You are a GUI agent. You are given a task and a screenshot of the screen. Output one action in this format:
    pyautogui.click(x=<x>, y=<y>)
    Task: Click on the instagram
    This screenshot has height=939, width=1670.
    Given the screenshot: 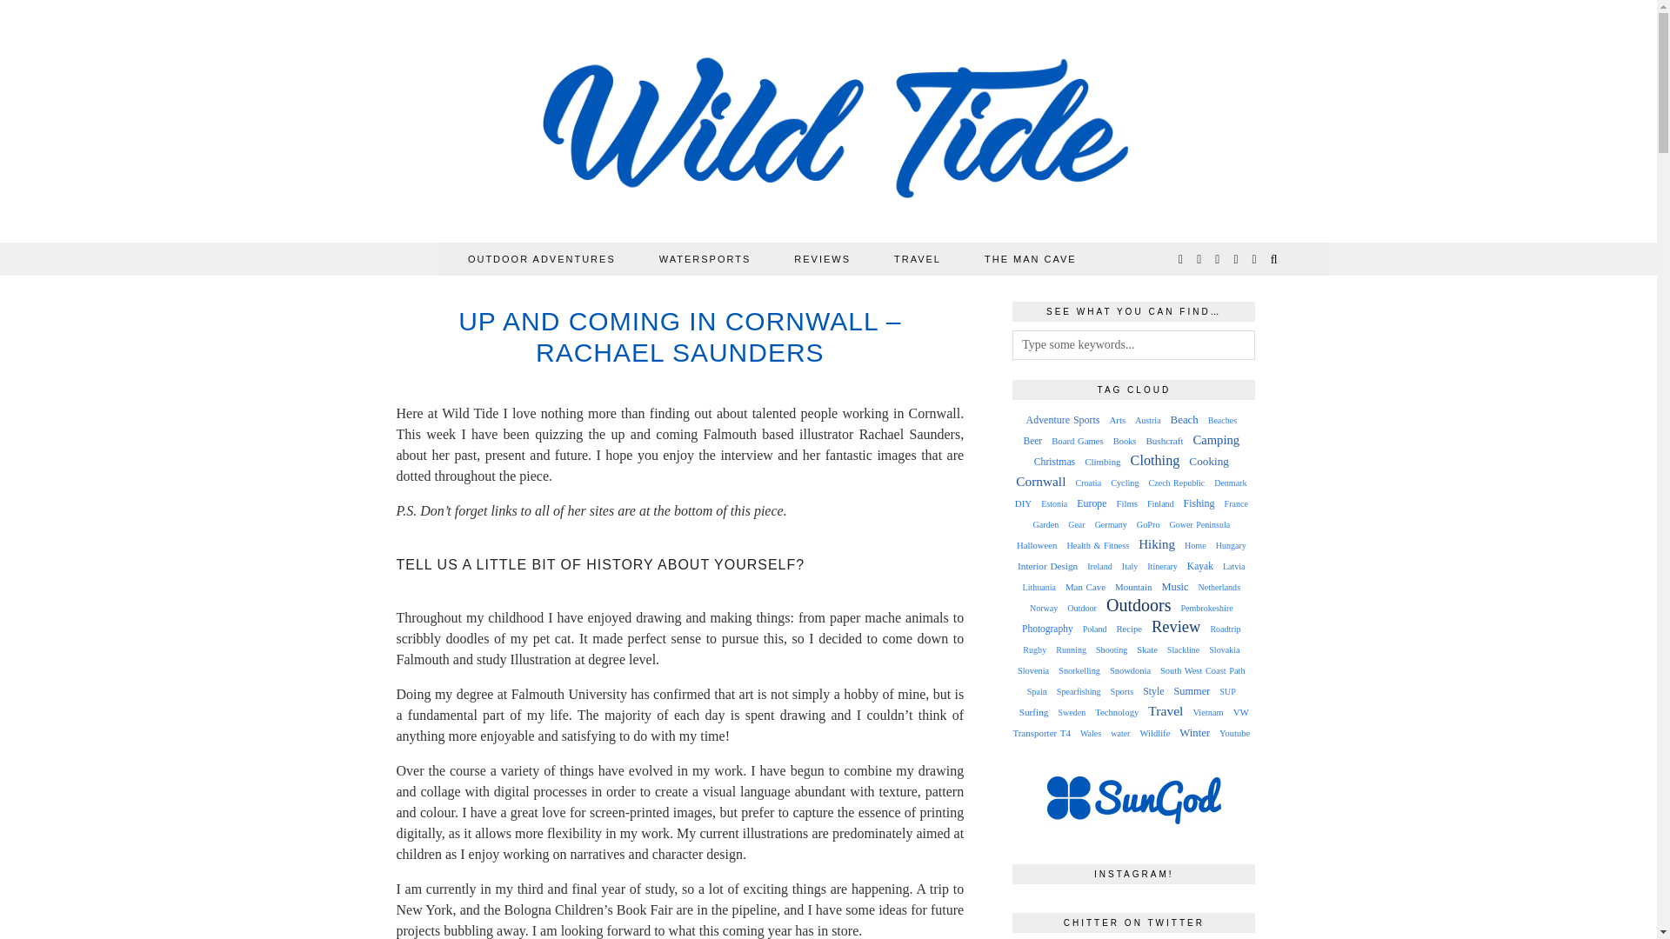 What is the action you would take?
    pyautogui.click(x=1199, y=259)
    